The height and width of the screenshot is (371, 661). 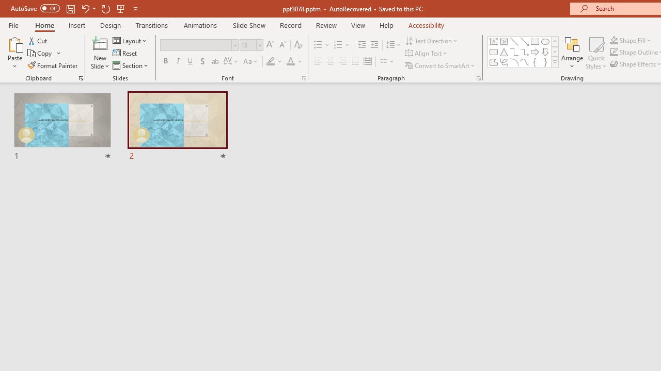 I want to click on Shadow, so click(x=202, y=62).